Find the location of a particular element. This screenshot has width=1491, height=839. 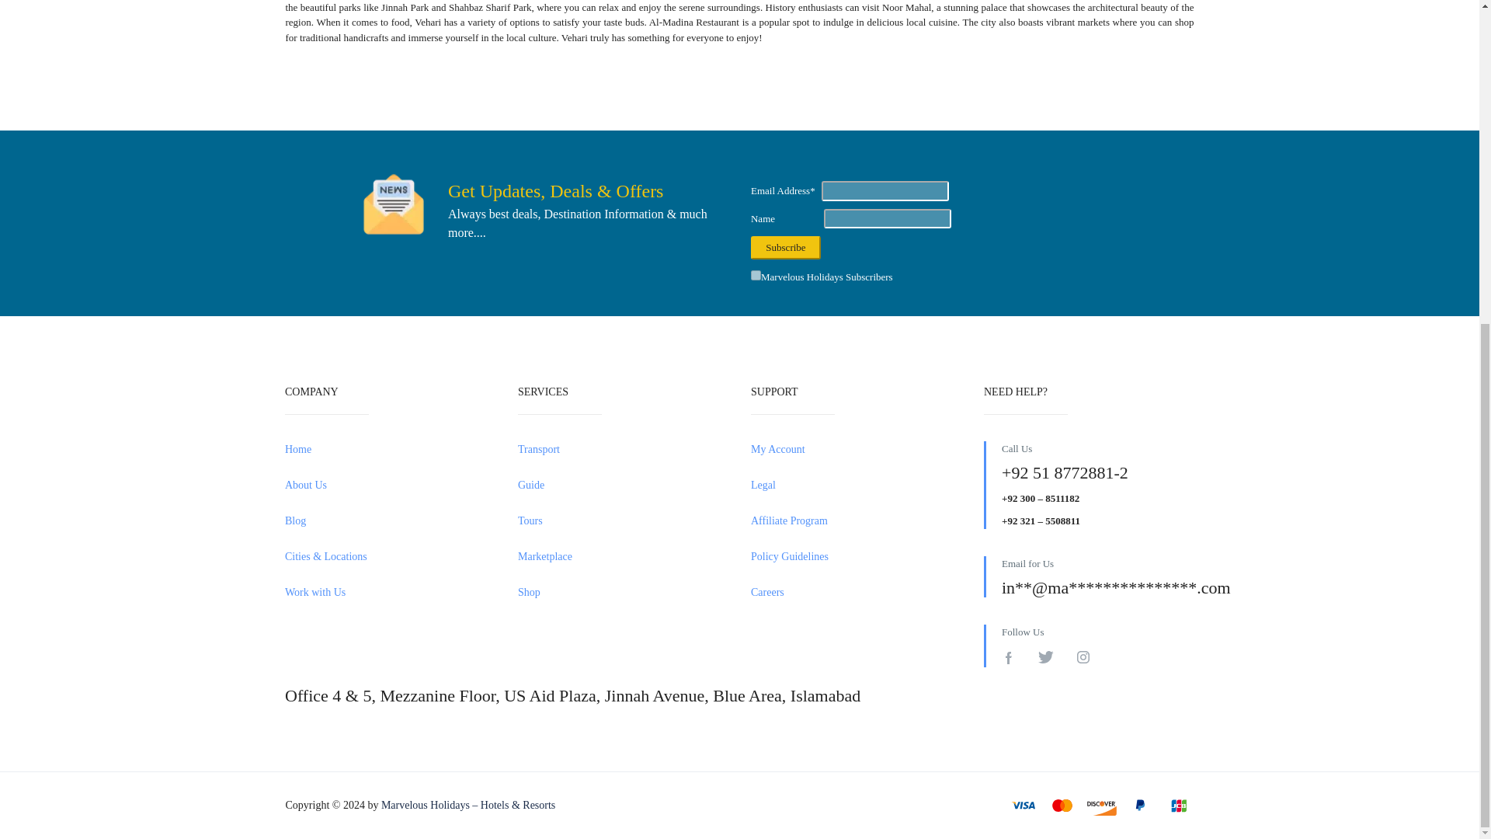

Affiliate Program is located at coordinates (856, 520).